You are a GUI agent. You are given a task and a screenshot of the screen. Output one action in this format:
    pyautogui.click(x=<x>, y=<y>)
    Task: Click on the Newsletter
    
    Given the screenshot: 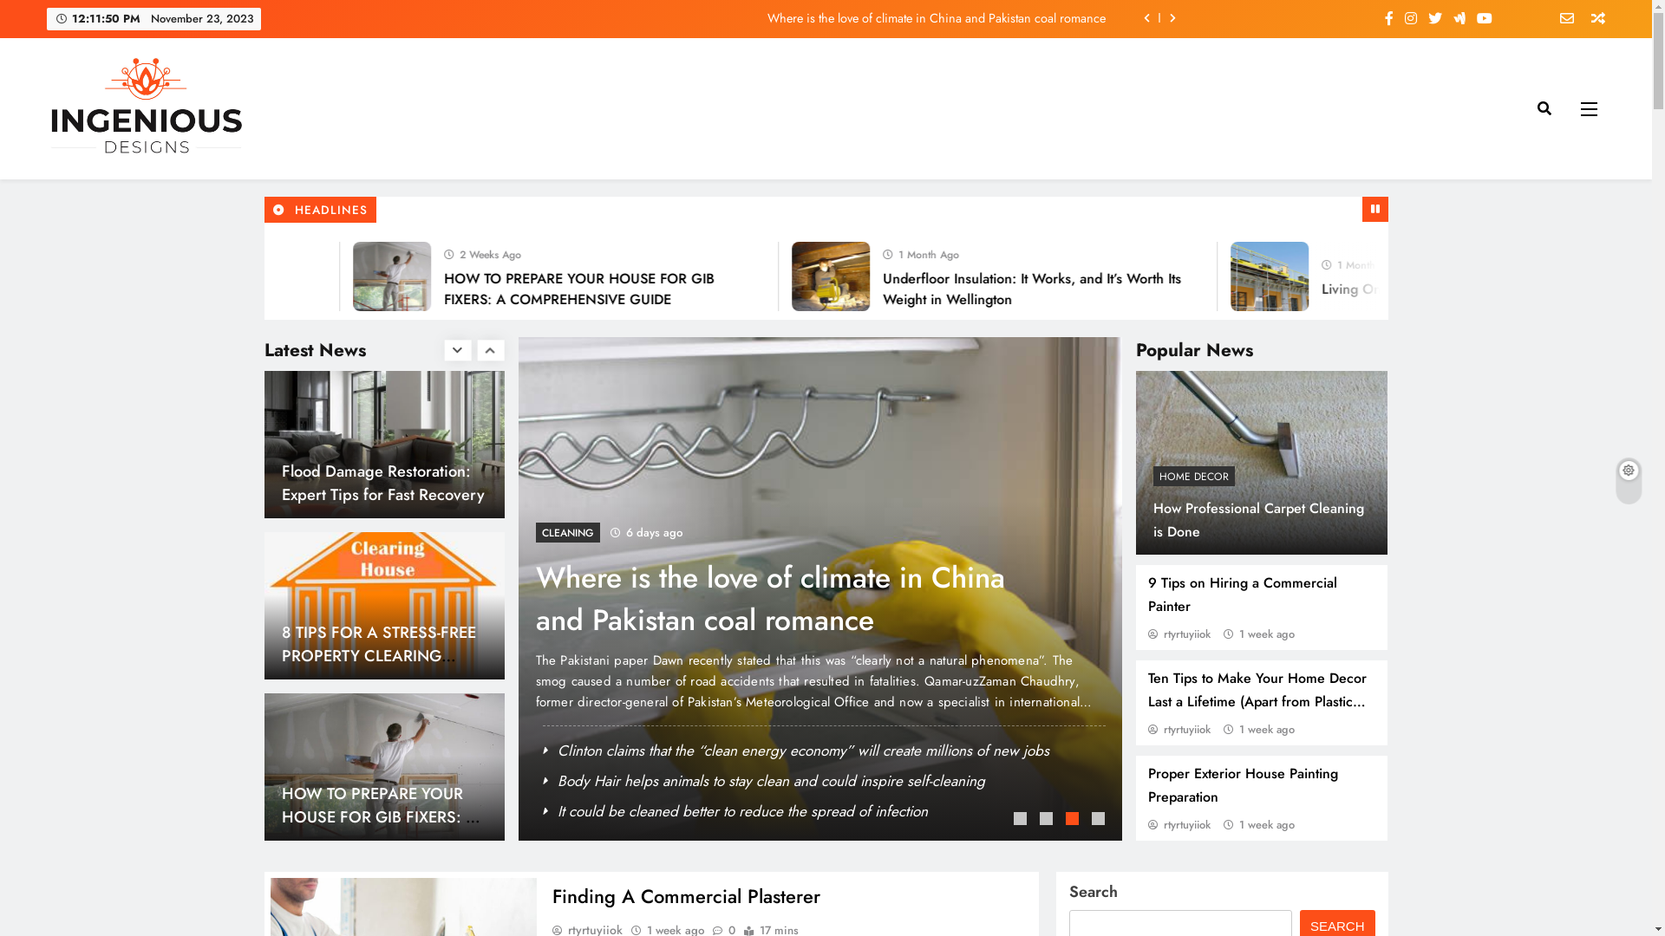 What is the action you would take?
    pyautogui.click(x=1561, y=19)
    